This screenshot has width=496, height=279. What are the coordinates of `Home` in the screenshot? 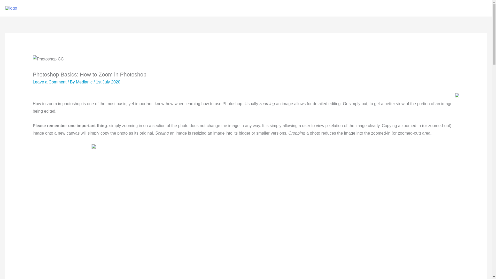 It's located at (344, 8).